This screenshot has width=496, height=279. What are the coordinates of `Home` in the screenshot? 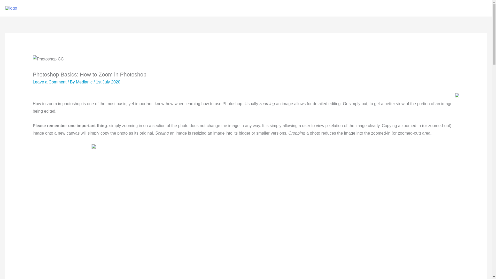 It's located at (344, 8).